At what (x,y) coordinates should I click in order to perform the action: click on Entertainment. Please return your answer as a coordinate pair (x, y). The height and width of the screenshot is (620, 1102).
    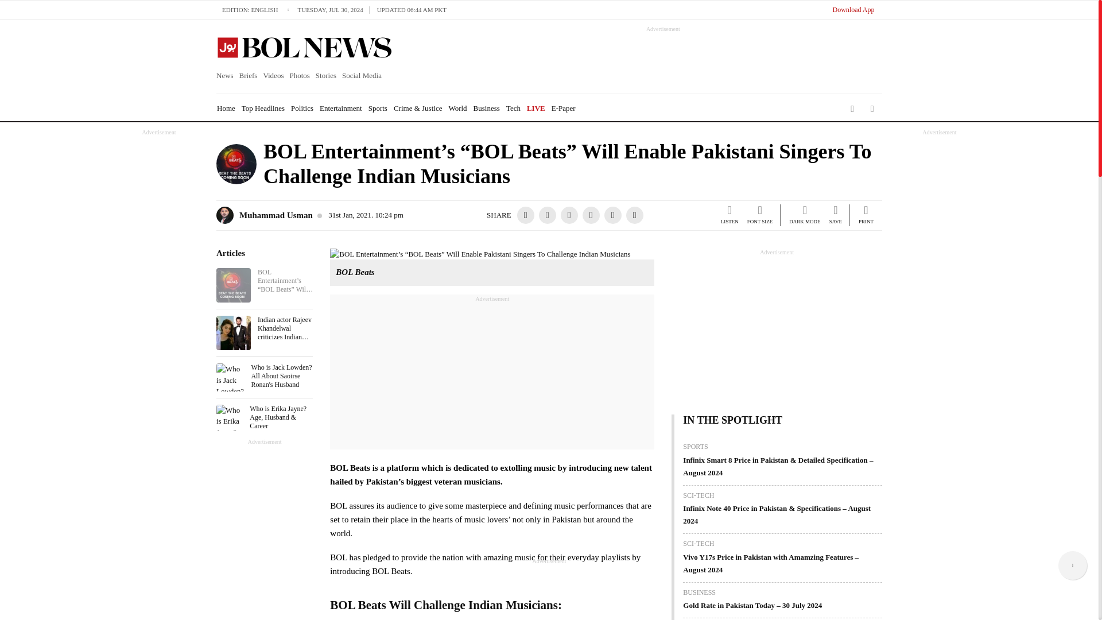
    Looking at the image, I should click on (341, 108).